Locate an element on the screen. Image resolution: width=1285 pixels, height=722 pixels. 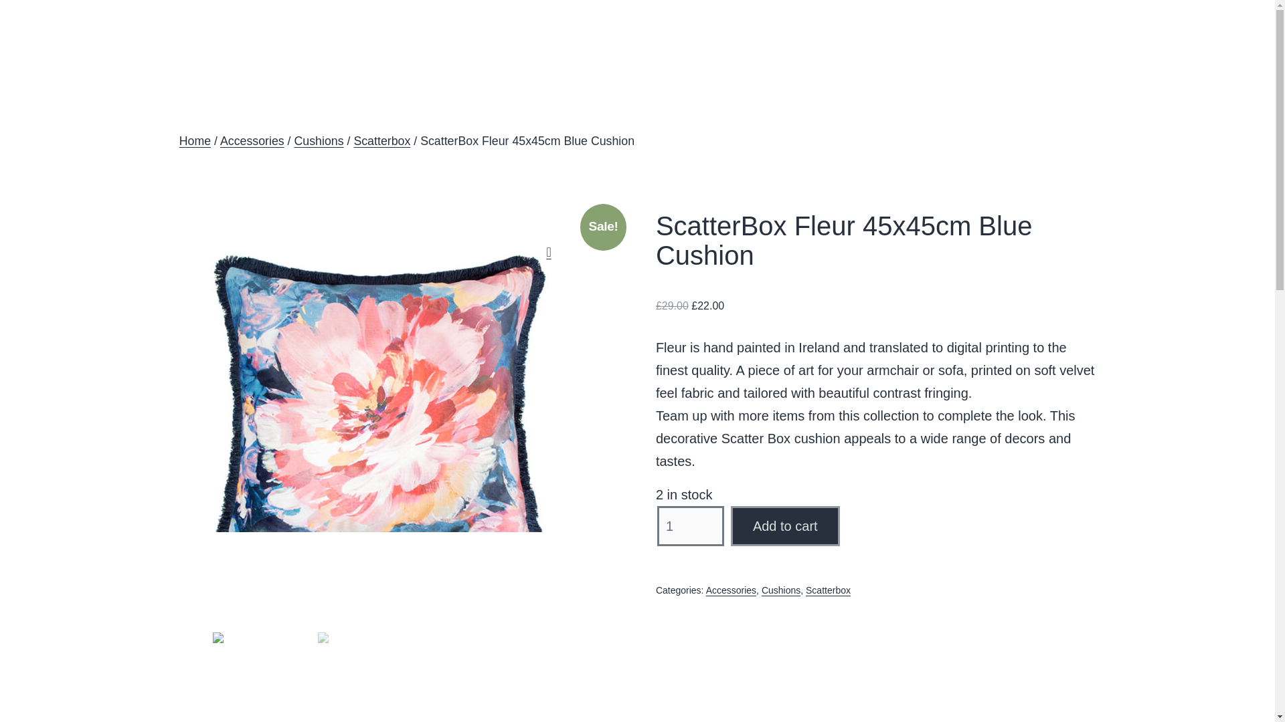
Accessories is located at coordinates (252, 140).